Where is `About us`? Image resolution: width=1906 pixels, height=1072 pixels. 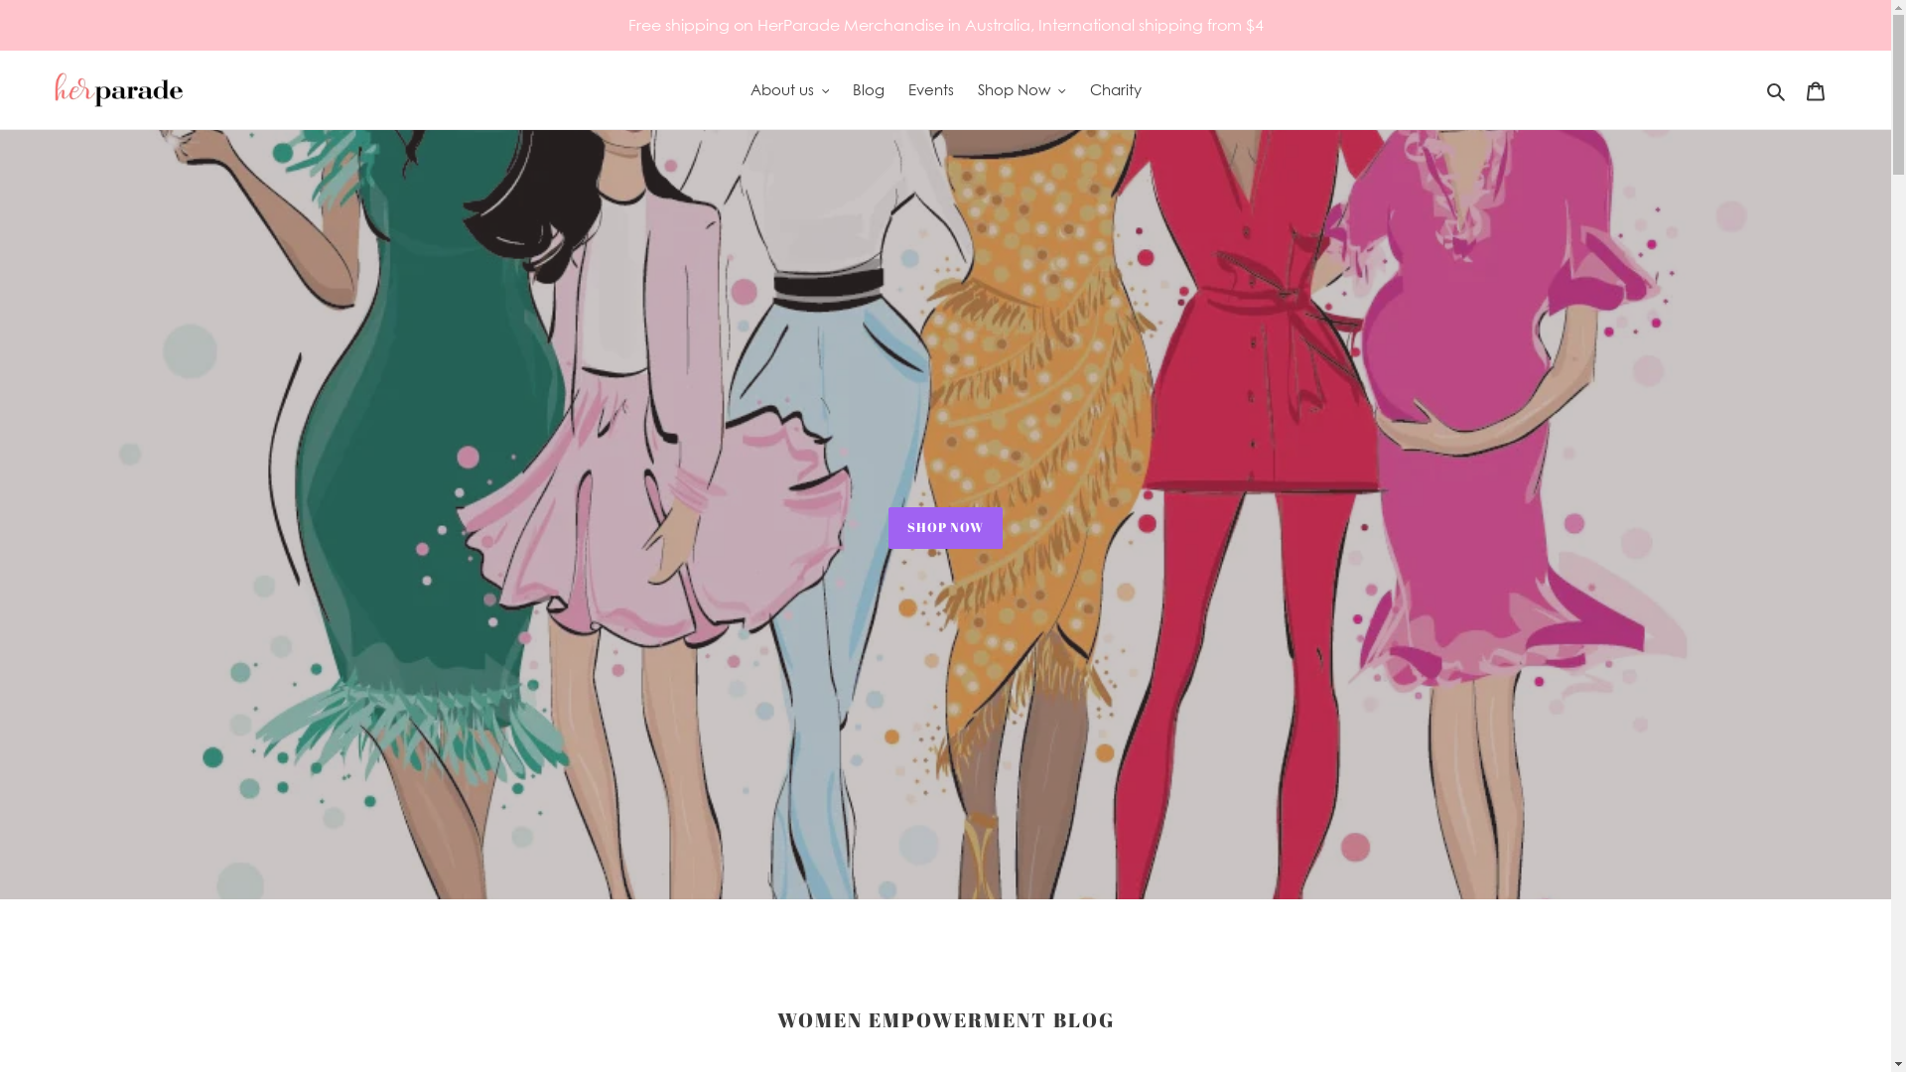
About us is located at coordinates (790, 89).